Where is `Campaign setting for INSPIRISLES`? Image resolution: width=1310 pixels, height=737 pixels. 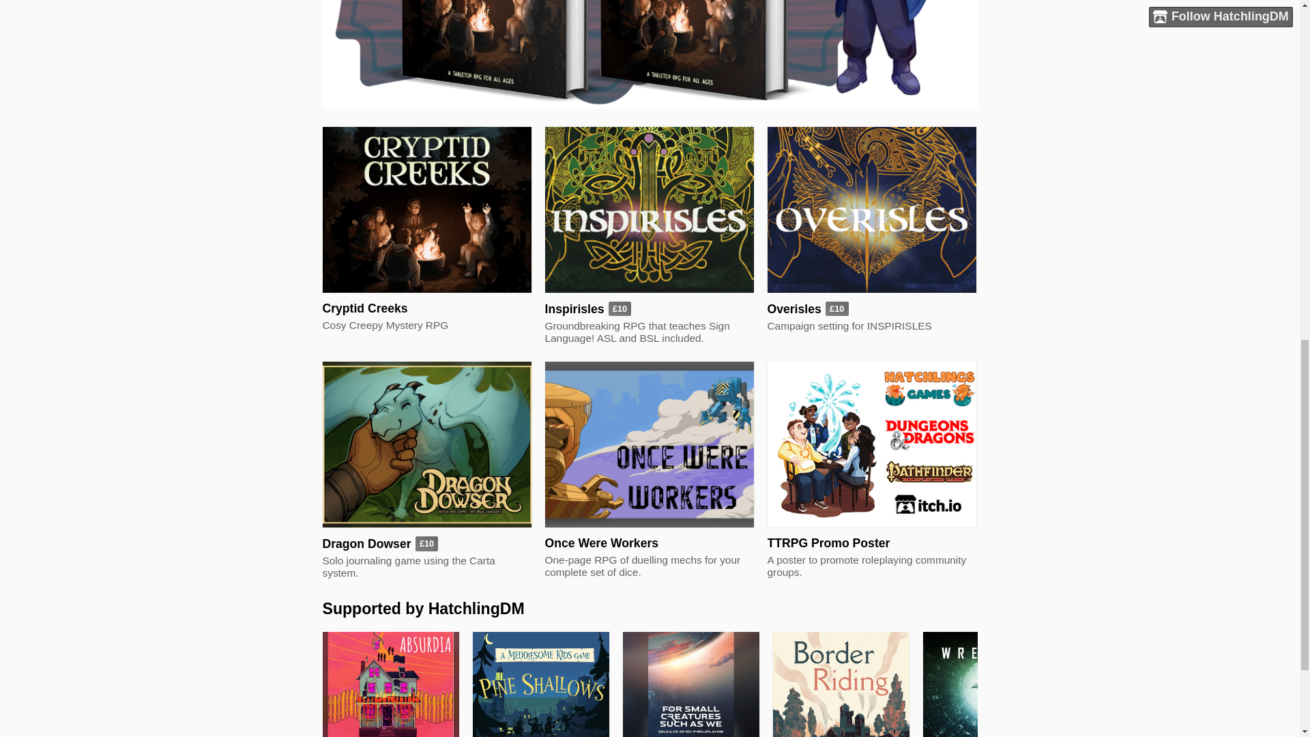 Campaign setting for INSPIRISLES is located at coordinates (871, 326).